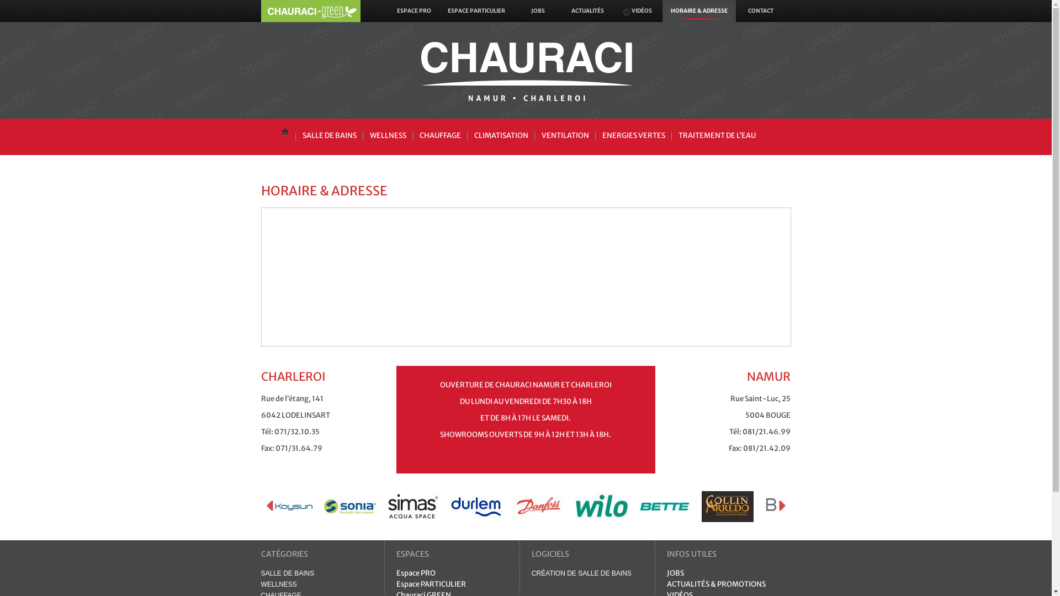 Image resolution: width=1060 pixels, height=596 pixels. What do you see at coordinates (633, 136) in the screenshot?
I see `ENERGIES VERTES` at bounding box center [633, 136].